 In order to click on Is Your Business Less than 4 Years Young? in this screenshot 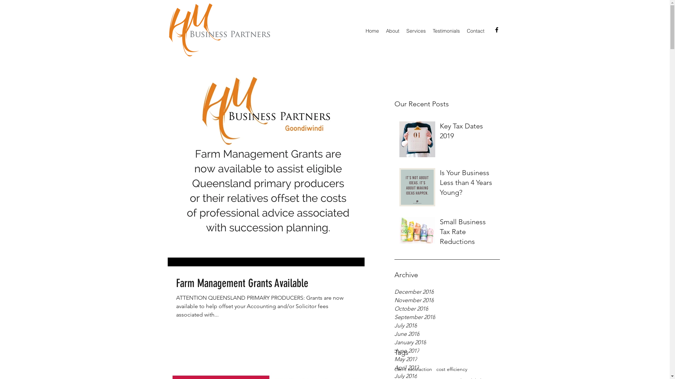, I will do `click(468, 184)`.